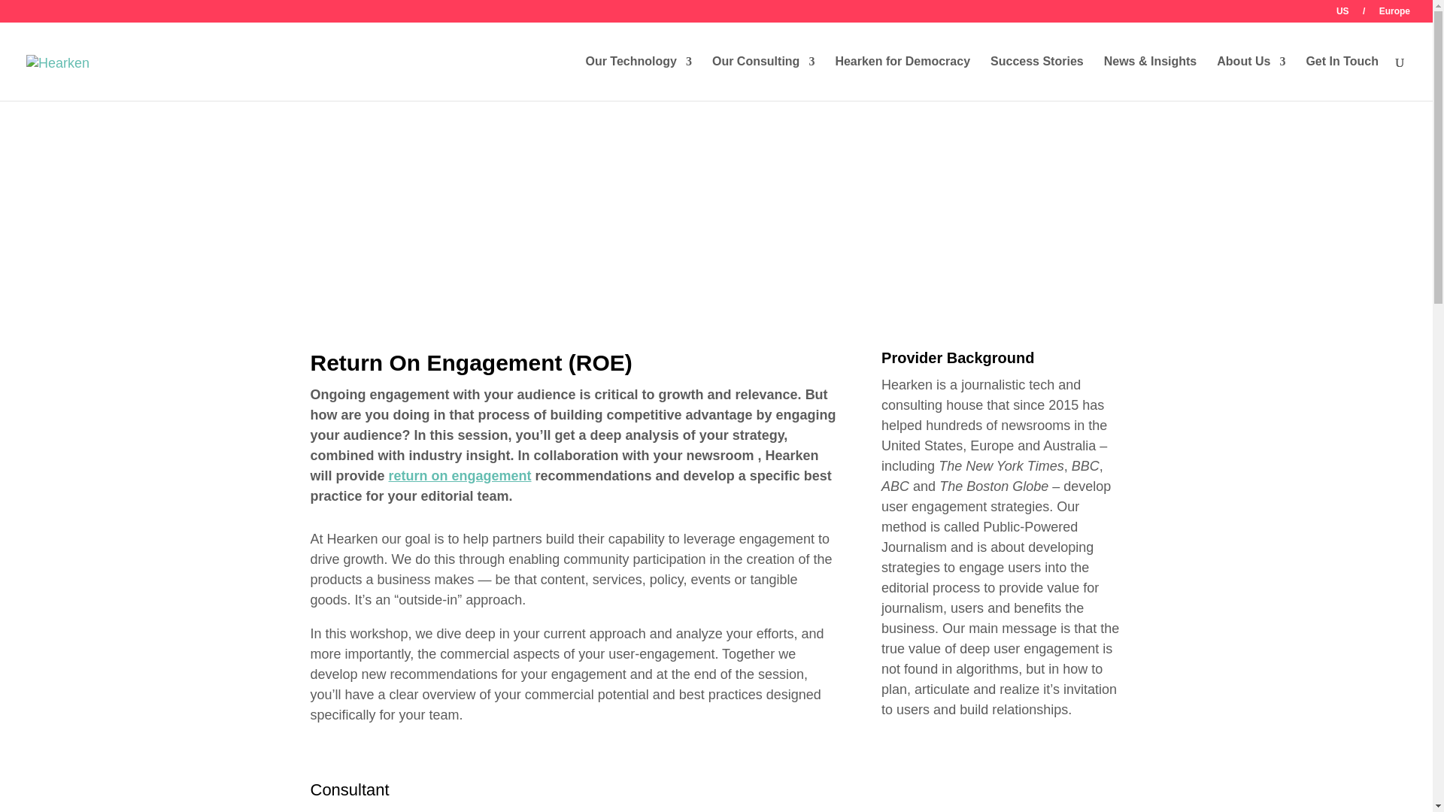  Describe the element at coordinates (902, 78) in the screenshot. I see `Hearken for Democracy` at that location.